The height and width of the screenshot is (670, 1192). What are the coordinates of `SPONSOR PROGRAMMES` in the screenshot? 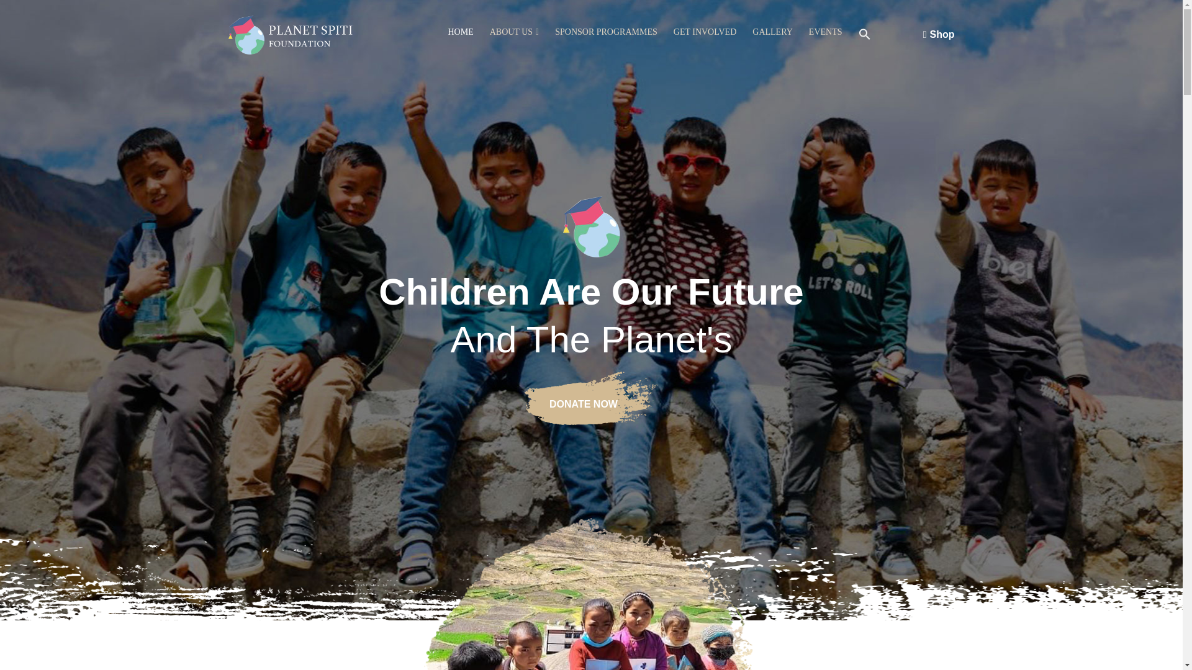 It's located at (606, 32).